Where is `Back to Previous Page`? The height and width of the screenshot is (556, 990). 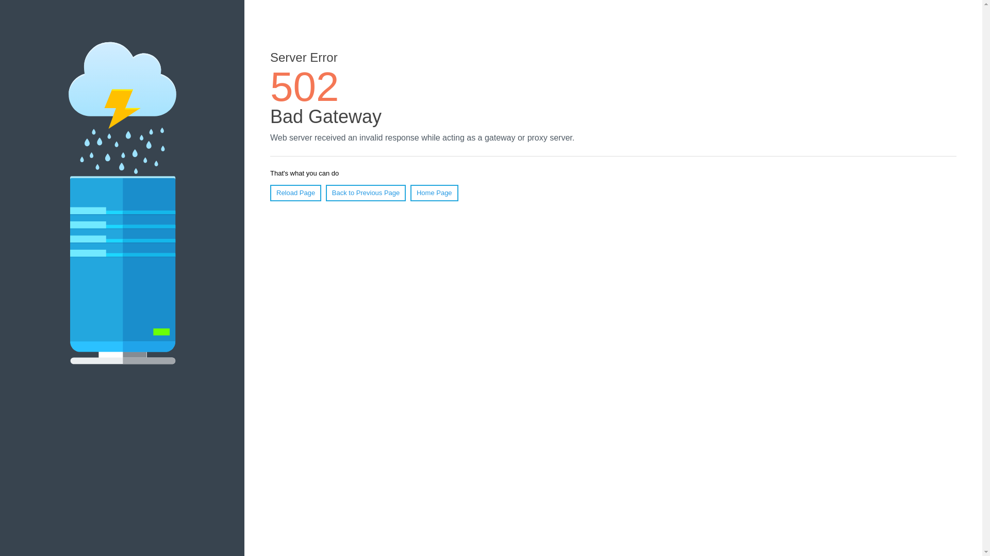
Back to Previous Page is located at coordinates (366, 193).